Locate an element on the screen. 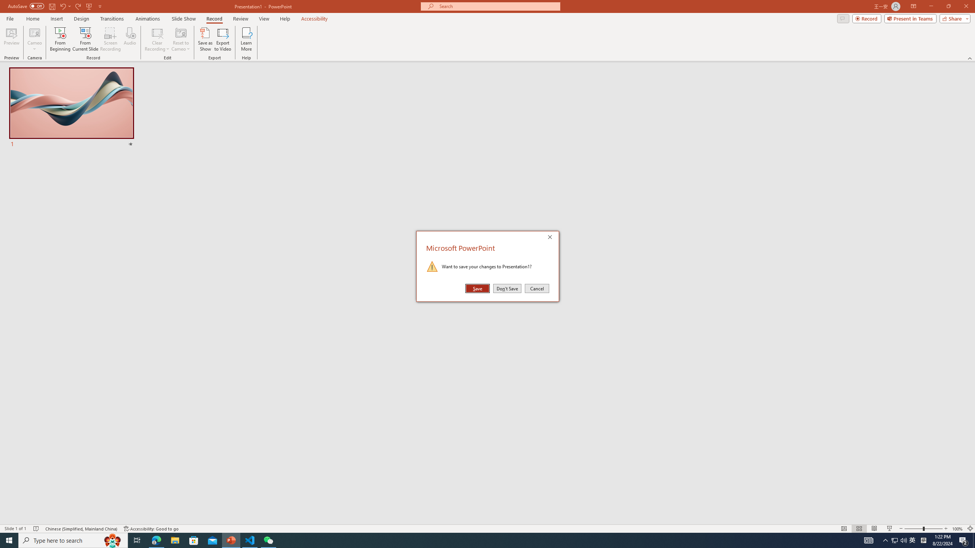 This screenshot has width=975, height=548. Don't Save is located at coordinates (507, 288).